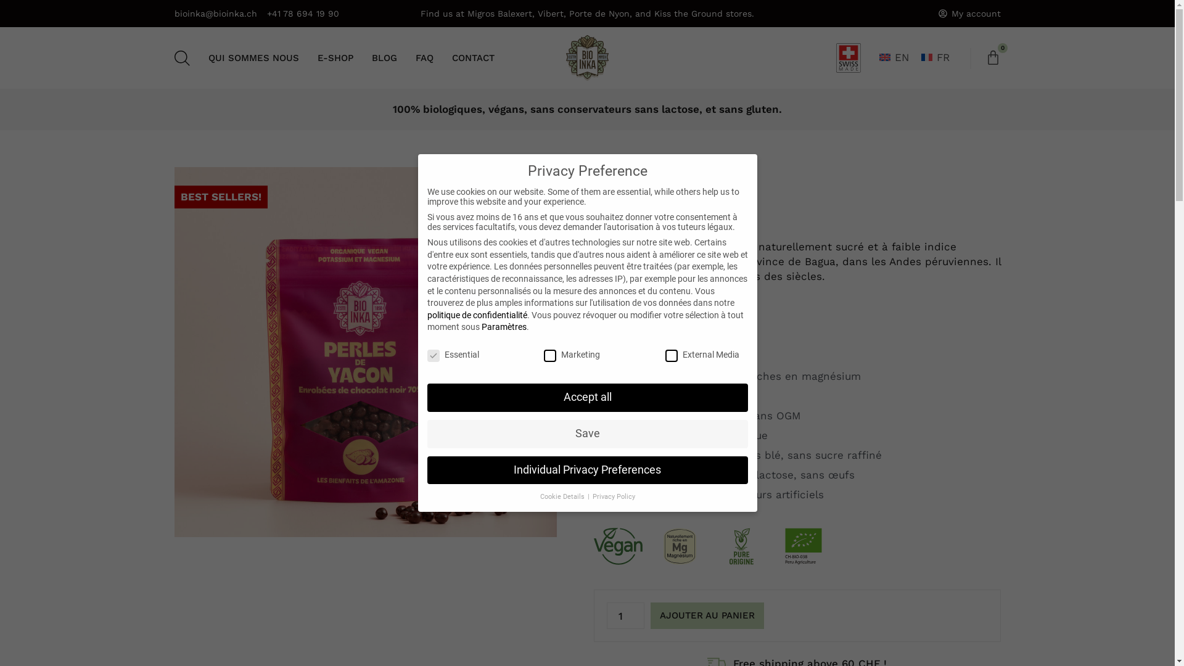 The width and height of the screenshot is (1184, 666). Describe the element at coordinates (254, 58) in the screenshot. I see `QUI SOMMES NOUS` at that location.